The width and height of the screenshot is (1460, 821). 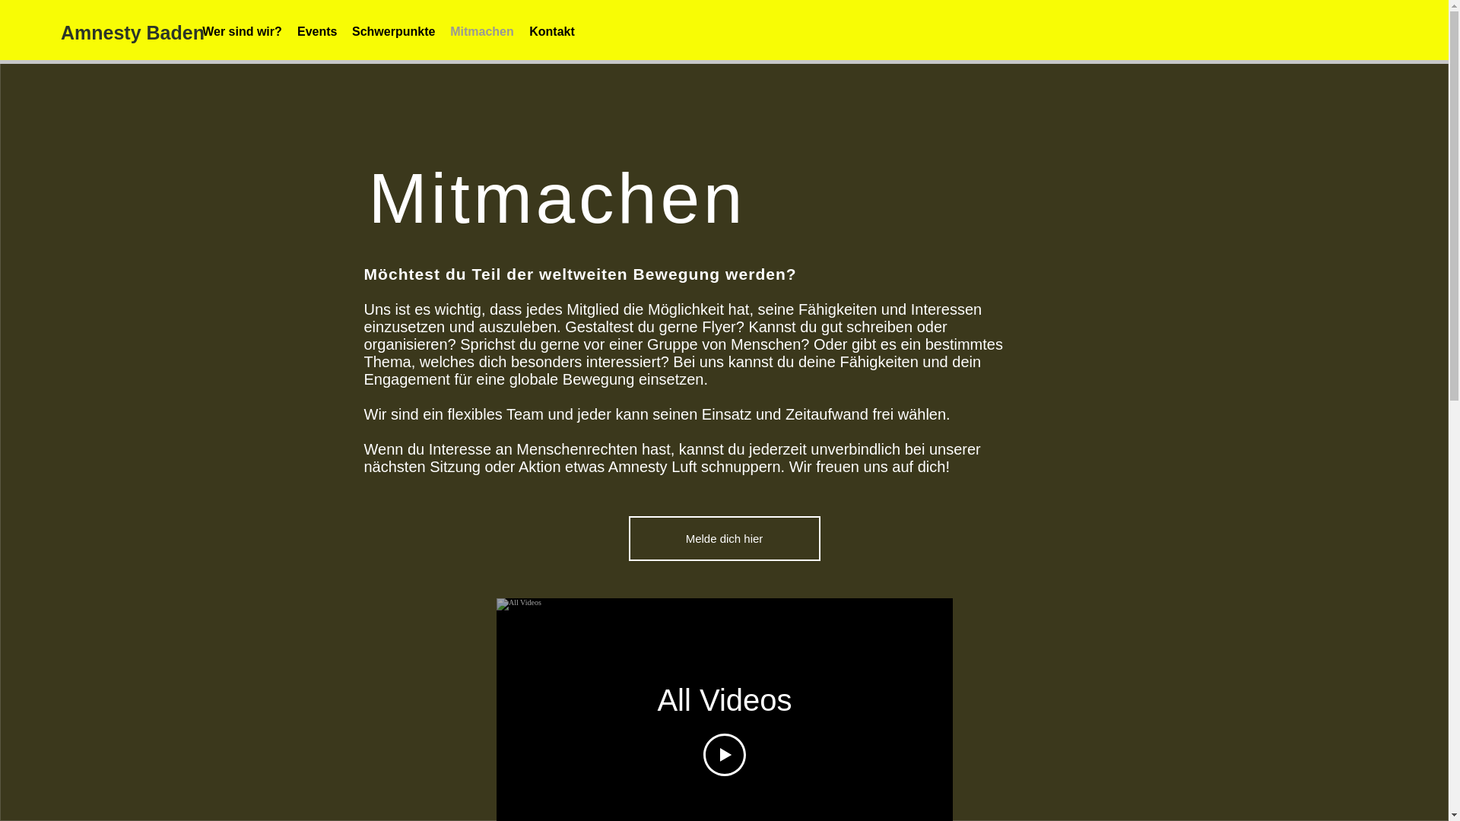 What do you see at coordinates (317, 32) in the screenshot?
I see `Events` at bounding box center [317, 32].